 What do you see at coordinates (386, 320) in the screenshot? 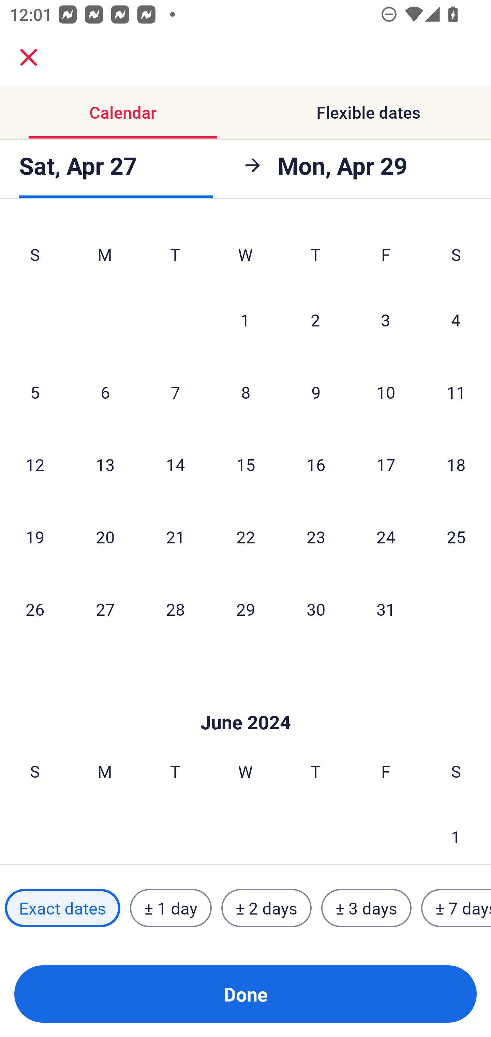
I see `3 Friday, May 3, 2024` at bounding box center [386, 320].